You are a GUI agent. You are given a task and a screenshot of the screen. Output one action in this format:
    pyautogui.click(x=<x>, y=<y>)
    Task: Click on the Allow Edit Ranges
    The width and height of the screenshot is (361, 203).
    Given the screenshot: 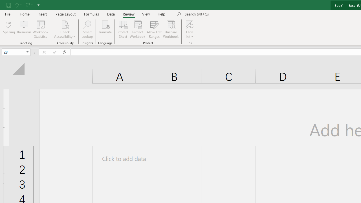 What is the action you would take?
    pyautogui.click(x=154, y=29)
    